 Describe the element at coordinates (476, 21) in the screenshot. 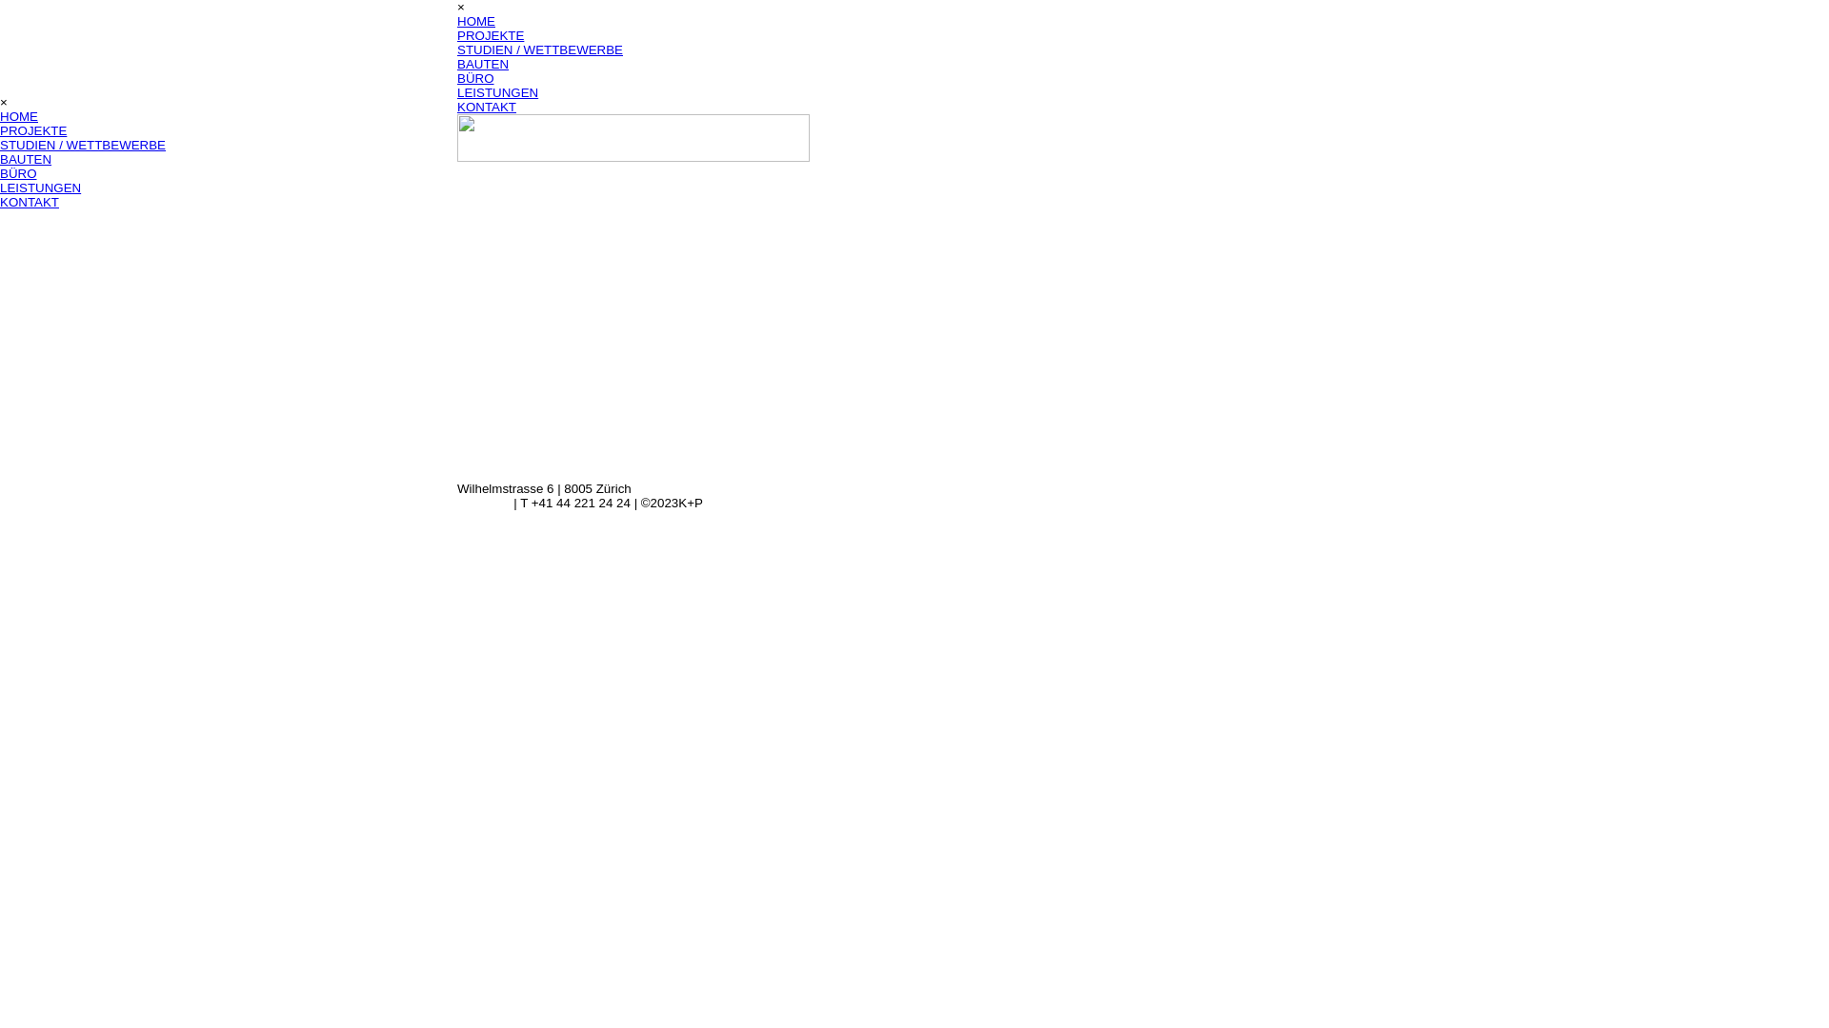

I see `HOME` at that location.